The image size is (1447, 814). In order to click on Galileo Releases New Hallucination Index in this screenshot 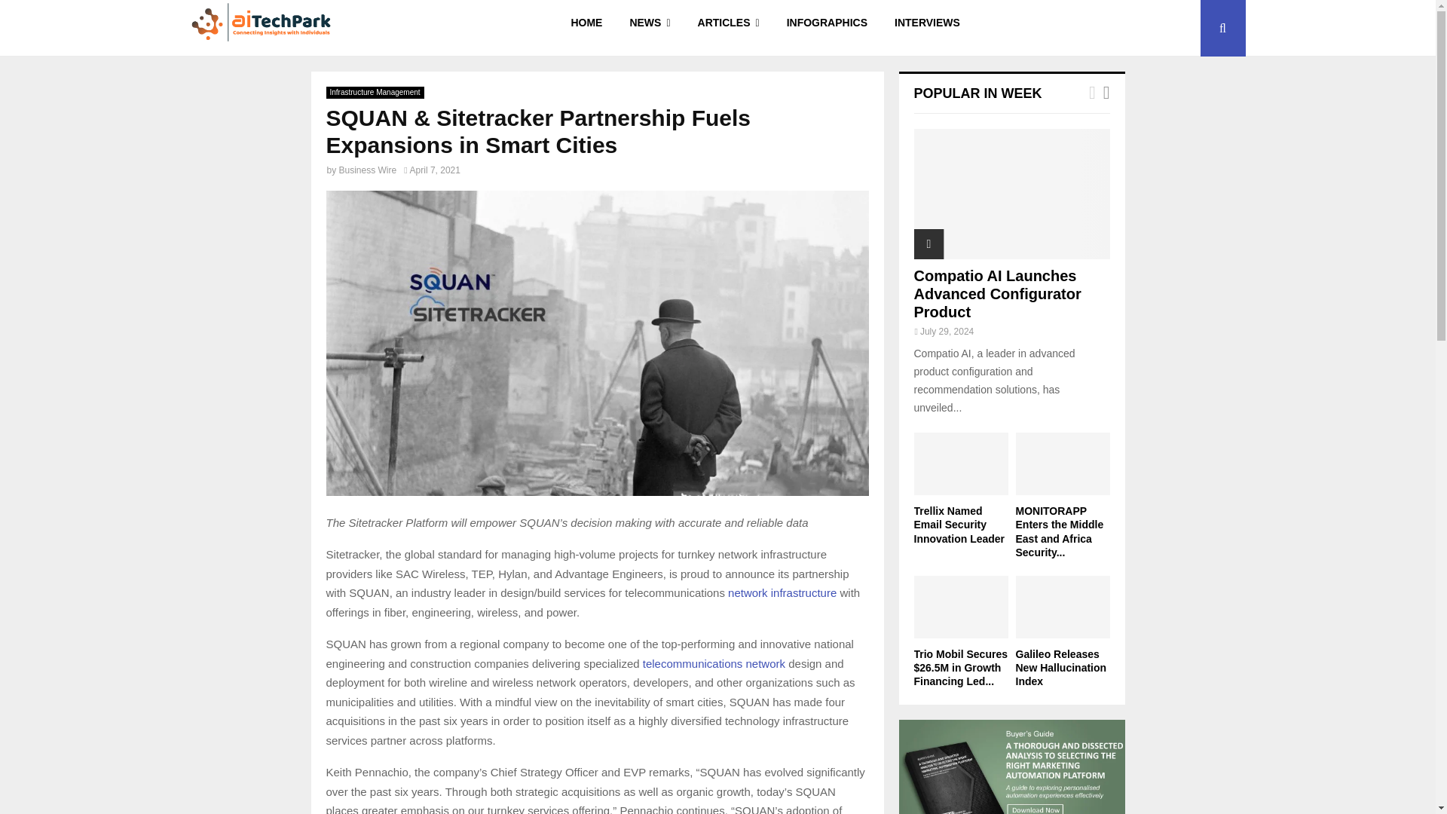, I will do `click(1063, 606)`.